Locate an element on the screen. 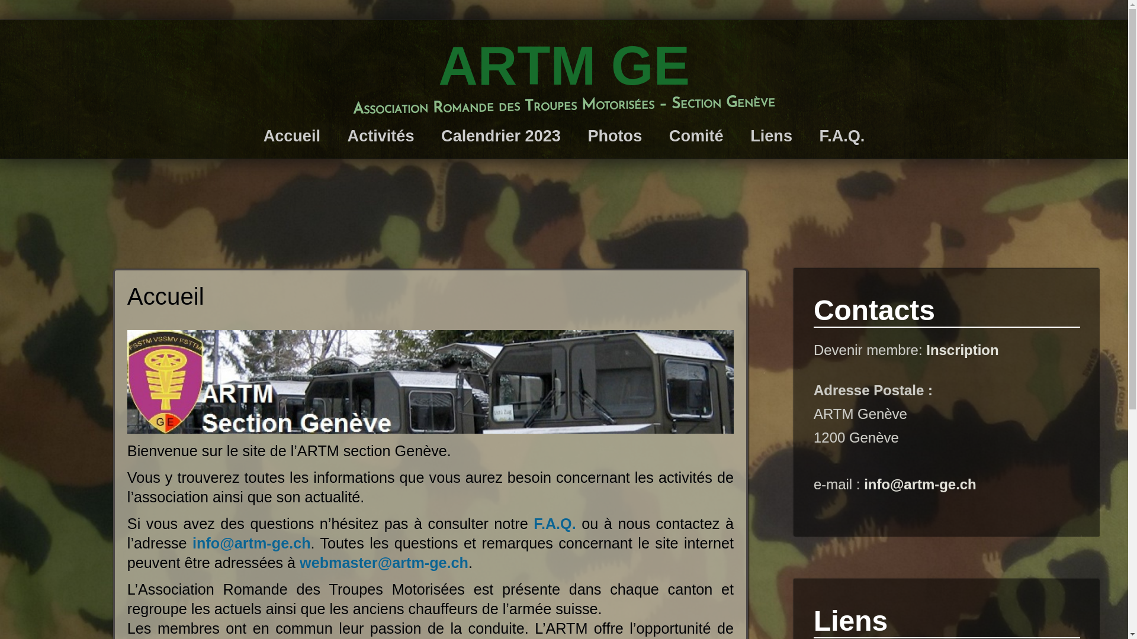 The image size is (1137, 639). info@artm-ge.ch is located at coordinates (920, 484).